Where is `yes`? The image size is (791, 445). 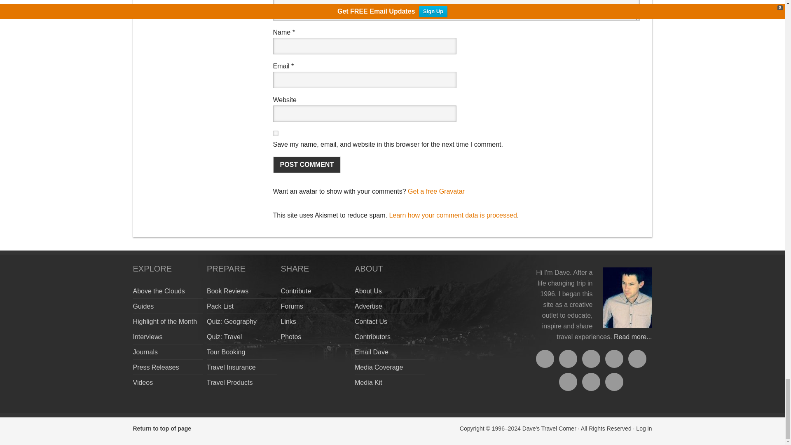
yes is located at coordinates (275, 133).